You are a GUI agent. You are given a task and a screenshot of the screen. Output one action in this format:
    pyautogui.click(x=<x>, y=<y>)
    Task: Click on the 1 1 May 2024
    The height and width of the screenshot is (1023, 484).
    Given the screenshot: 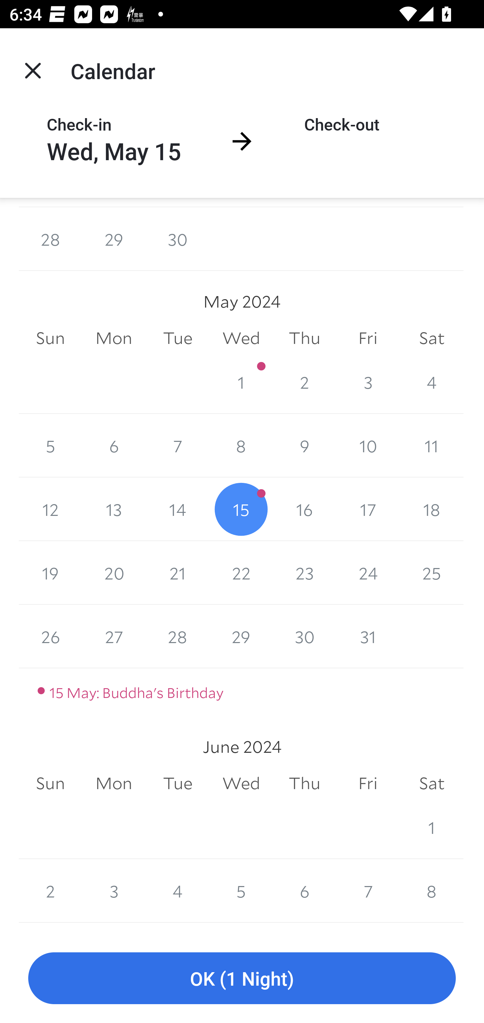 What is the action you would take?
    pyautogui.click(x=241, y=382)
    